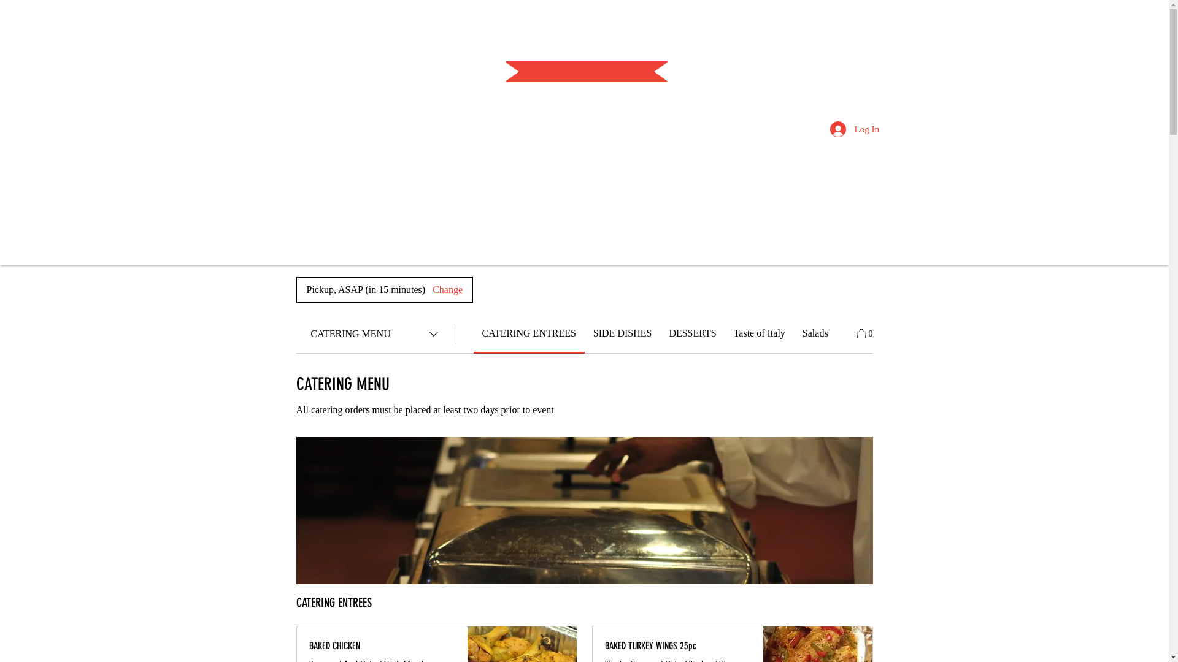 This screenshot has height=662, width=1178. What do you see at coordinates (375, 334) in the screenshot?
I see `CATERING MENU` at bounding box center [375, 334].